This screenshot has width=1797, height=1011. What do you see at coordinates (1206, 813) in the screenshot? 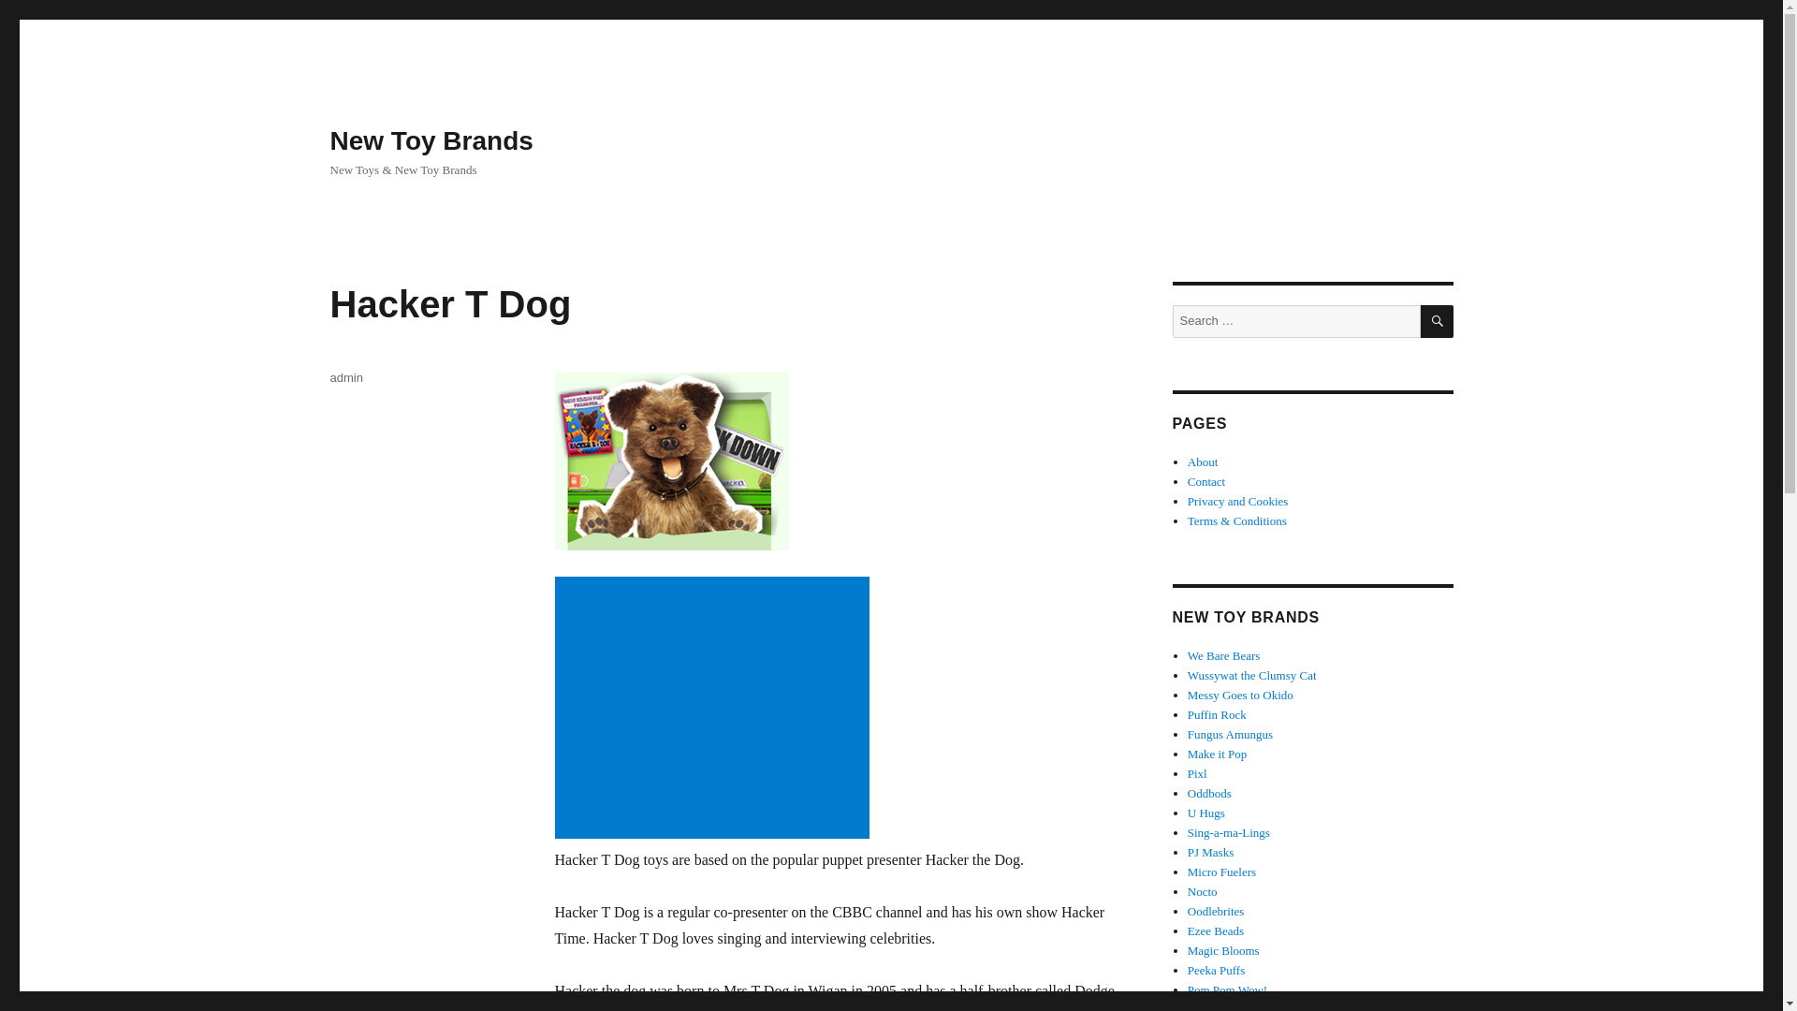
I see `U Hugs` at bounding box center [1206, 813].